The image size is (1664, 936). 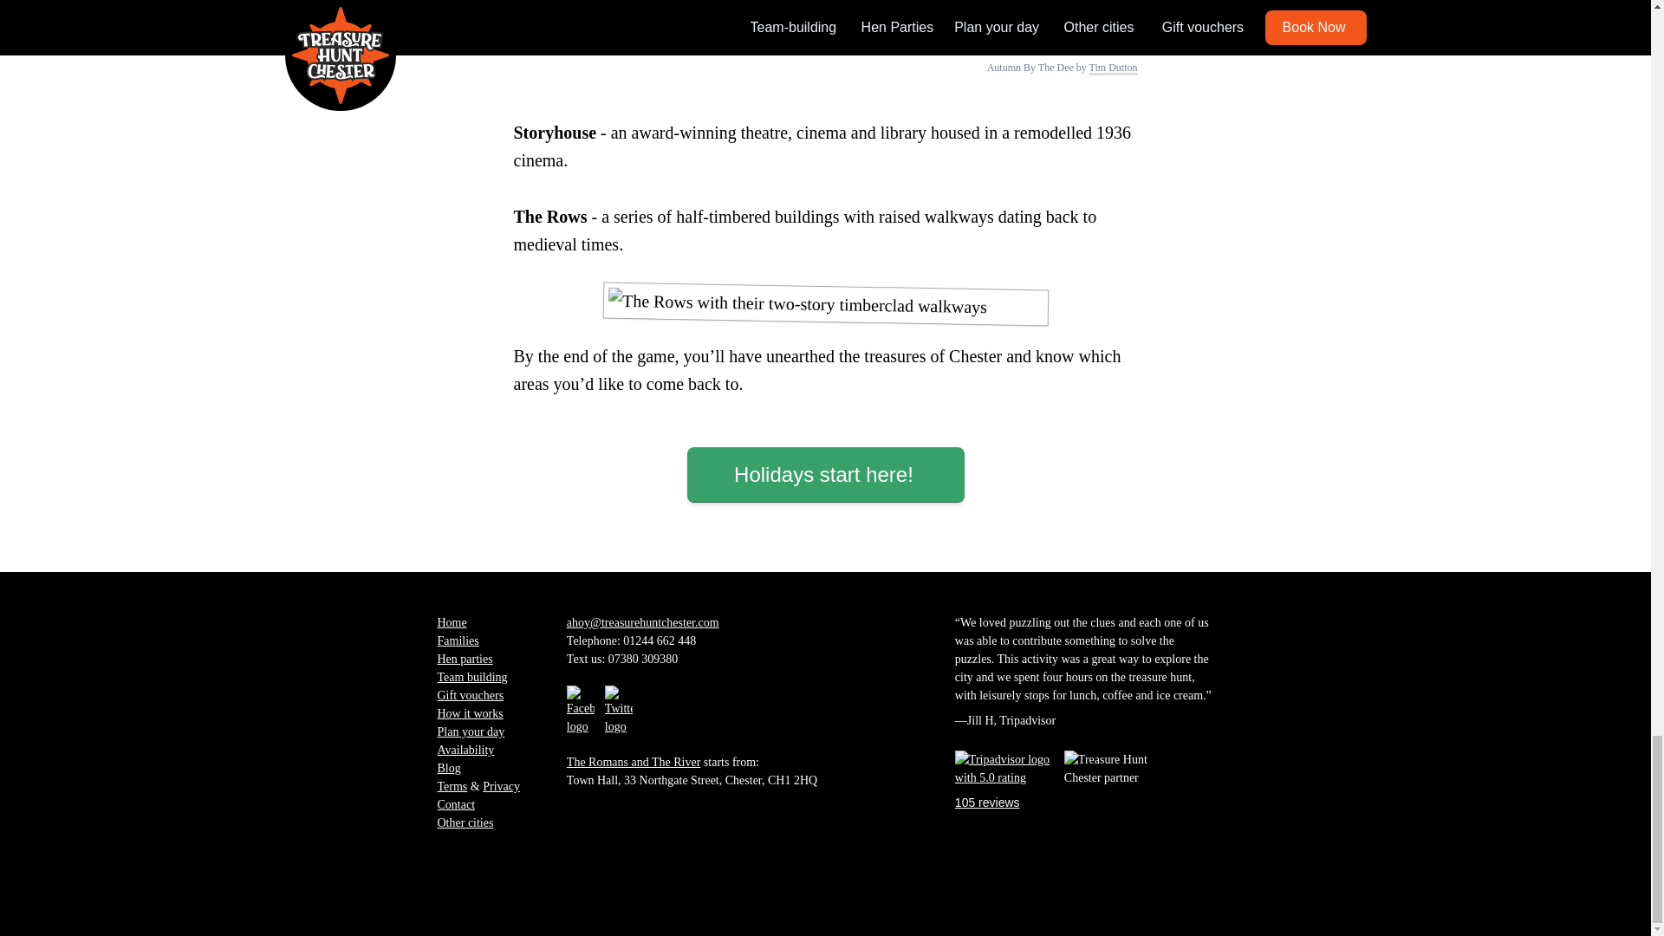 What do you see at coordinates (470, 695) in the screenshot?
I see `Gift vouchers` at bounding box center [470, 695].